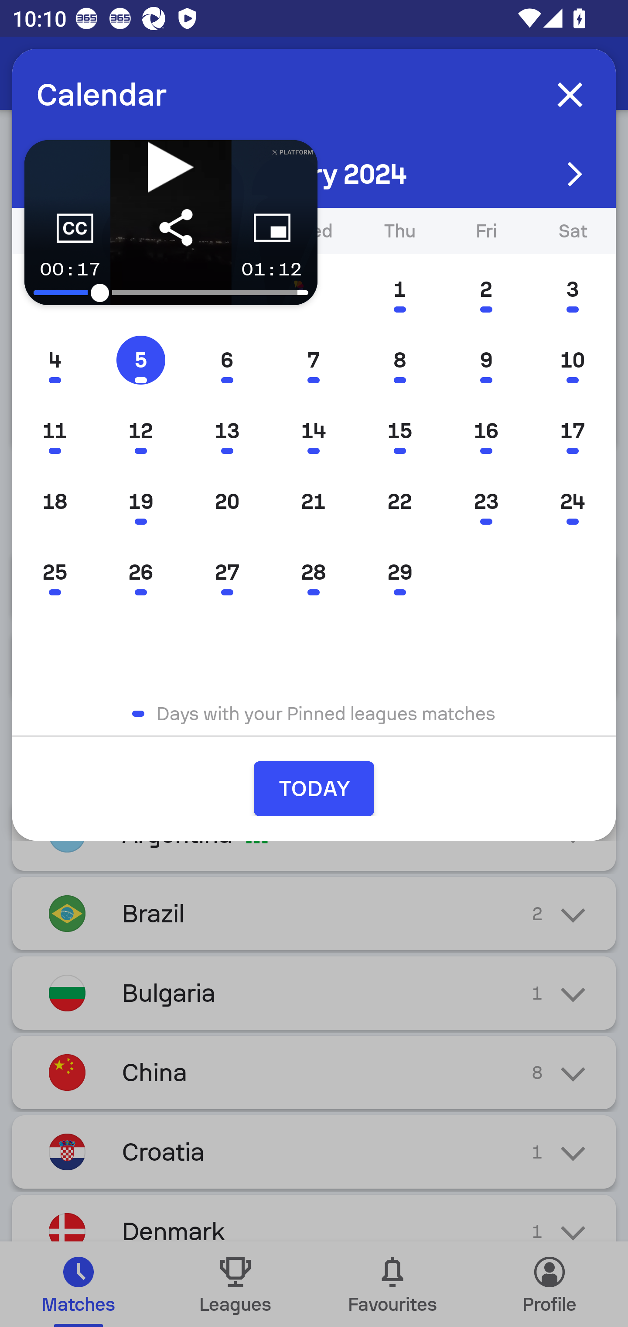  Describe the element at coordinates (55, 573) in the screenshot. I see `25` at that location.